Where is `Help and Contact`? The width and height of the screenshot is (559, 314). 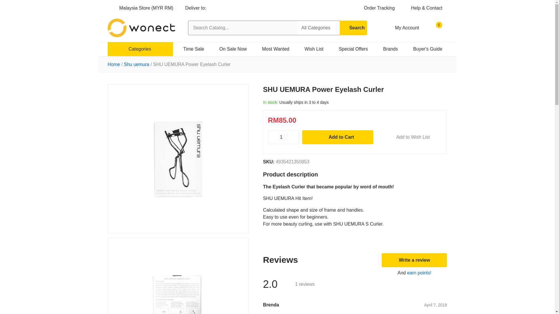 Help and Contact is located at coordinates (423, 8).